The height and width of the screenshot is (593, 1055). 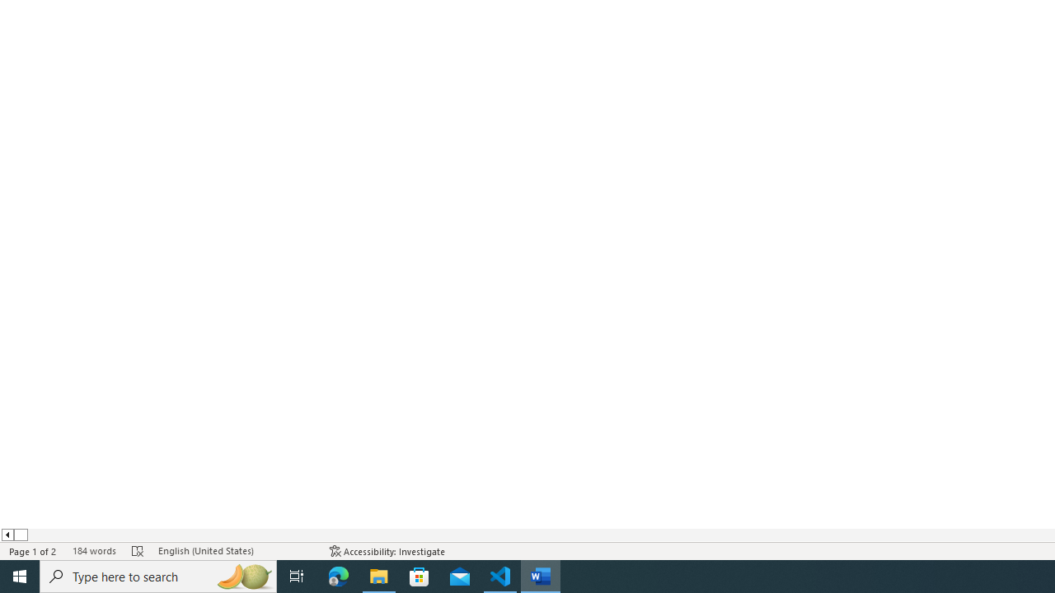 What do you see at coordinates (541, 577) in the screenshot?
I see `Word - 1 running window` at bounding box center [541, 577].